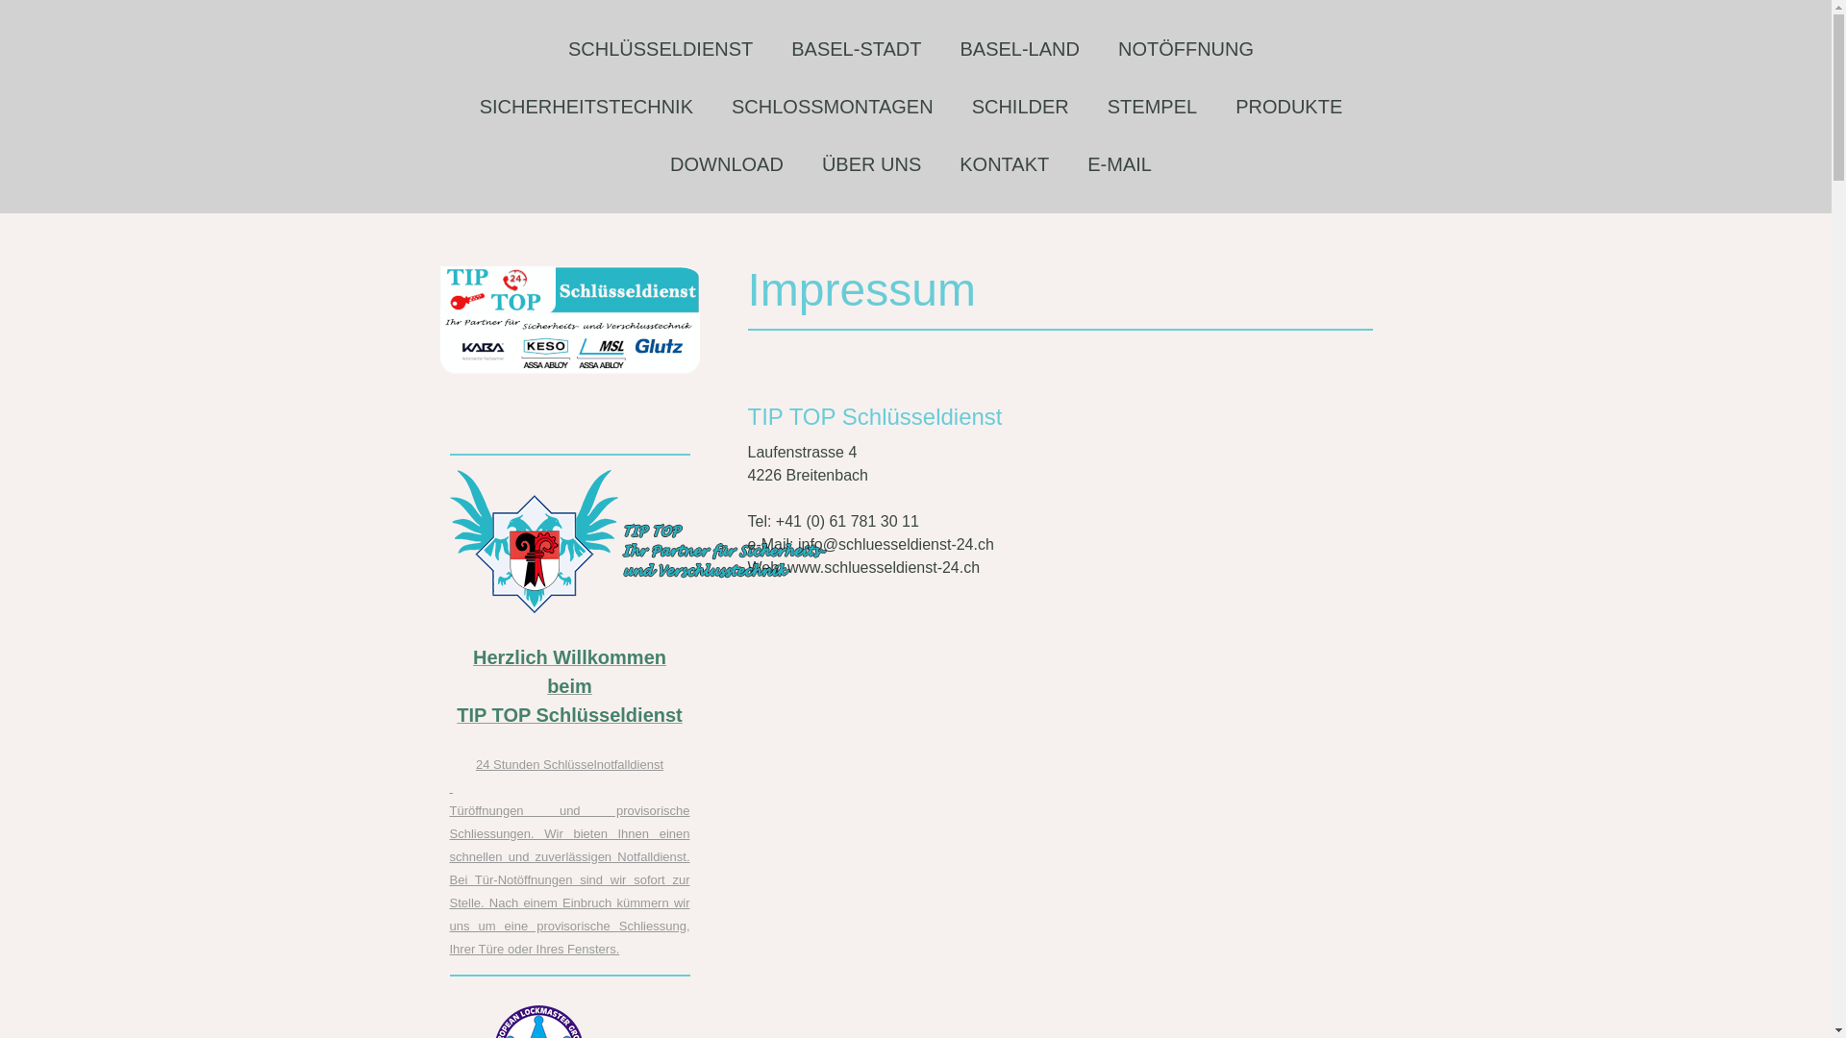 This screenshot has height=1038, width=1846. I want to click on PRODUKTE, so click(1288, 107).